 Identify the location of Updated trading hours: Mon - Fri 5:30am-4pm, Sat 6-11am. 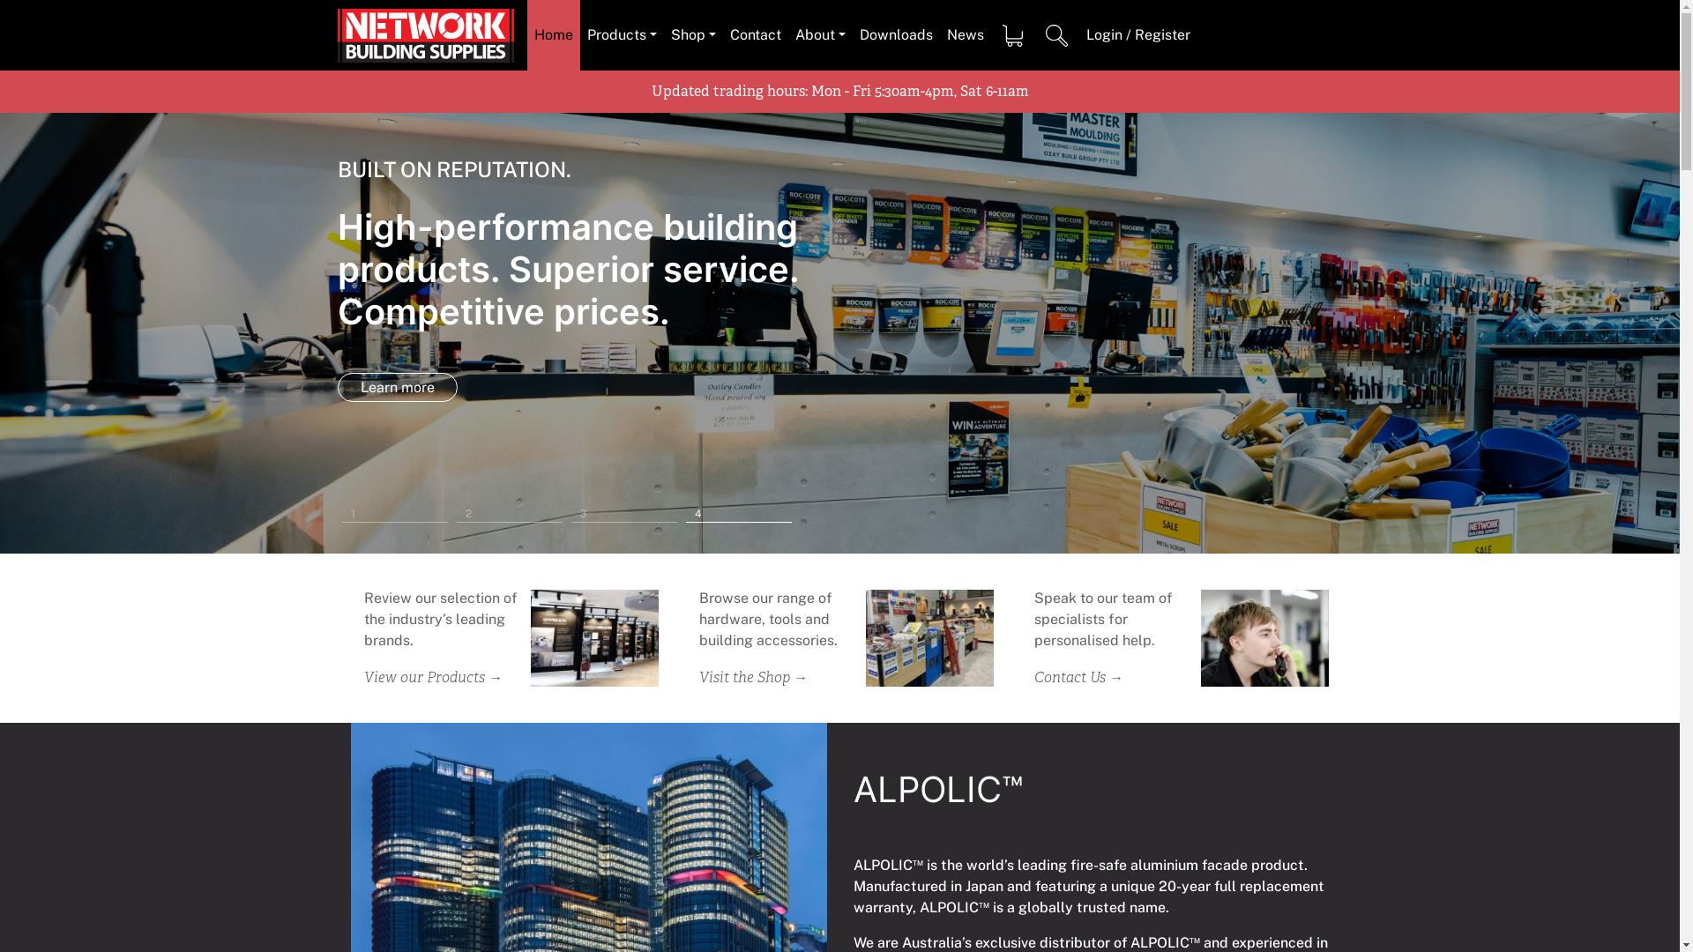
(839, 92).